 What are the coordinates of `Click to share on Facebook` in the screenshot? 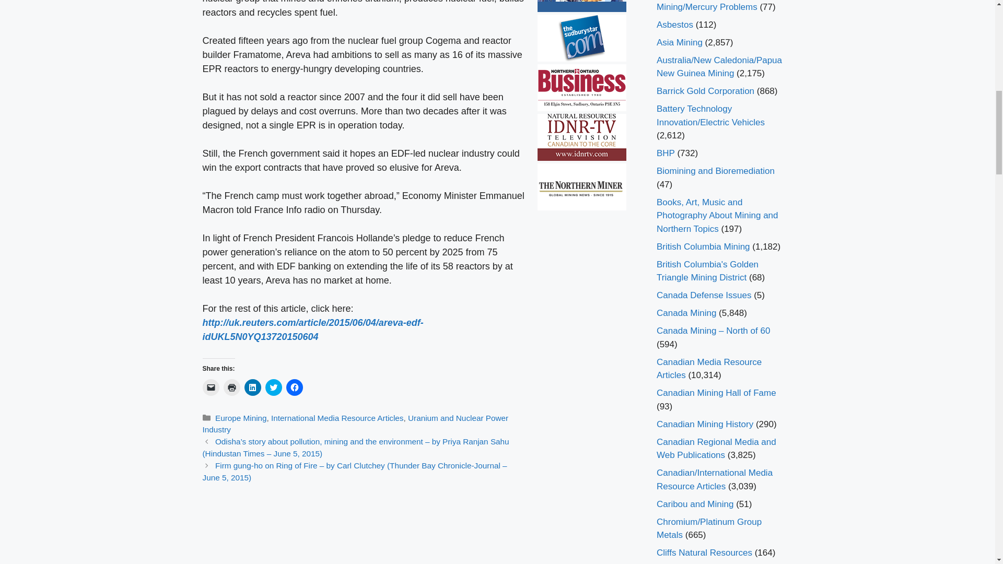 It's located at (294, 387).